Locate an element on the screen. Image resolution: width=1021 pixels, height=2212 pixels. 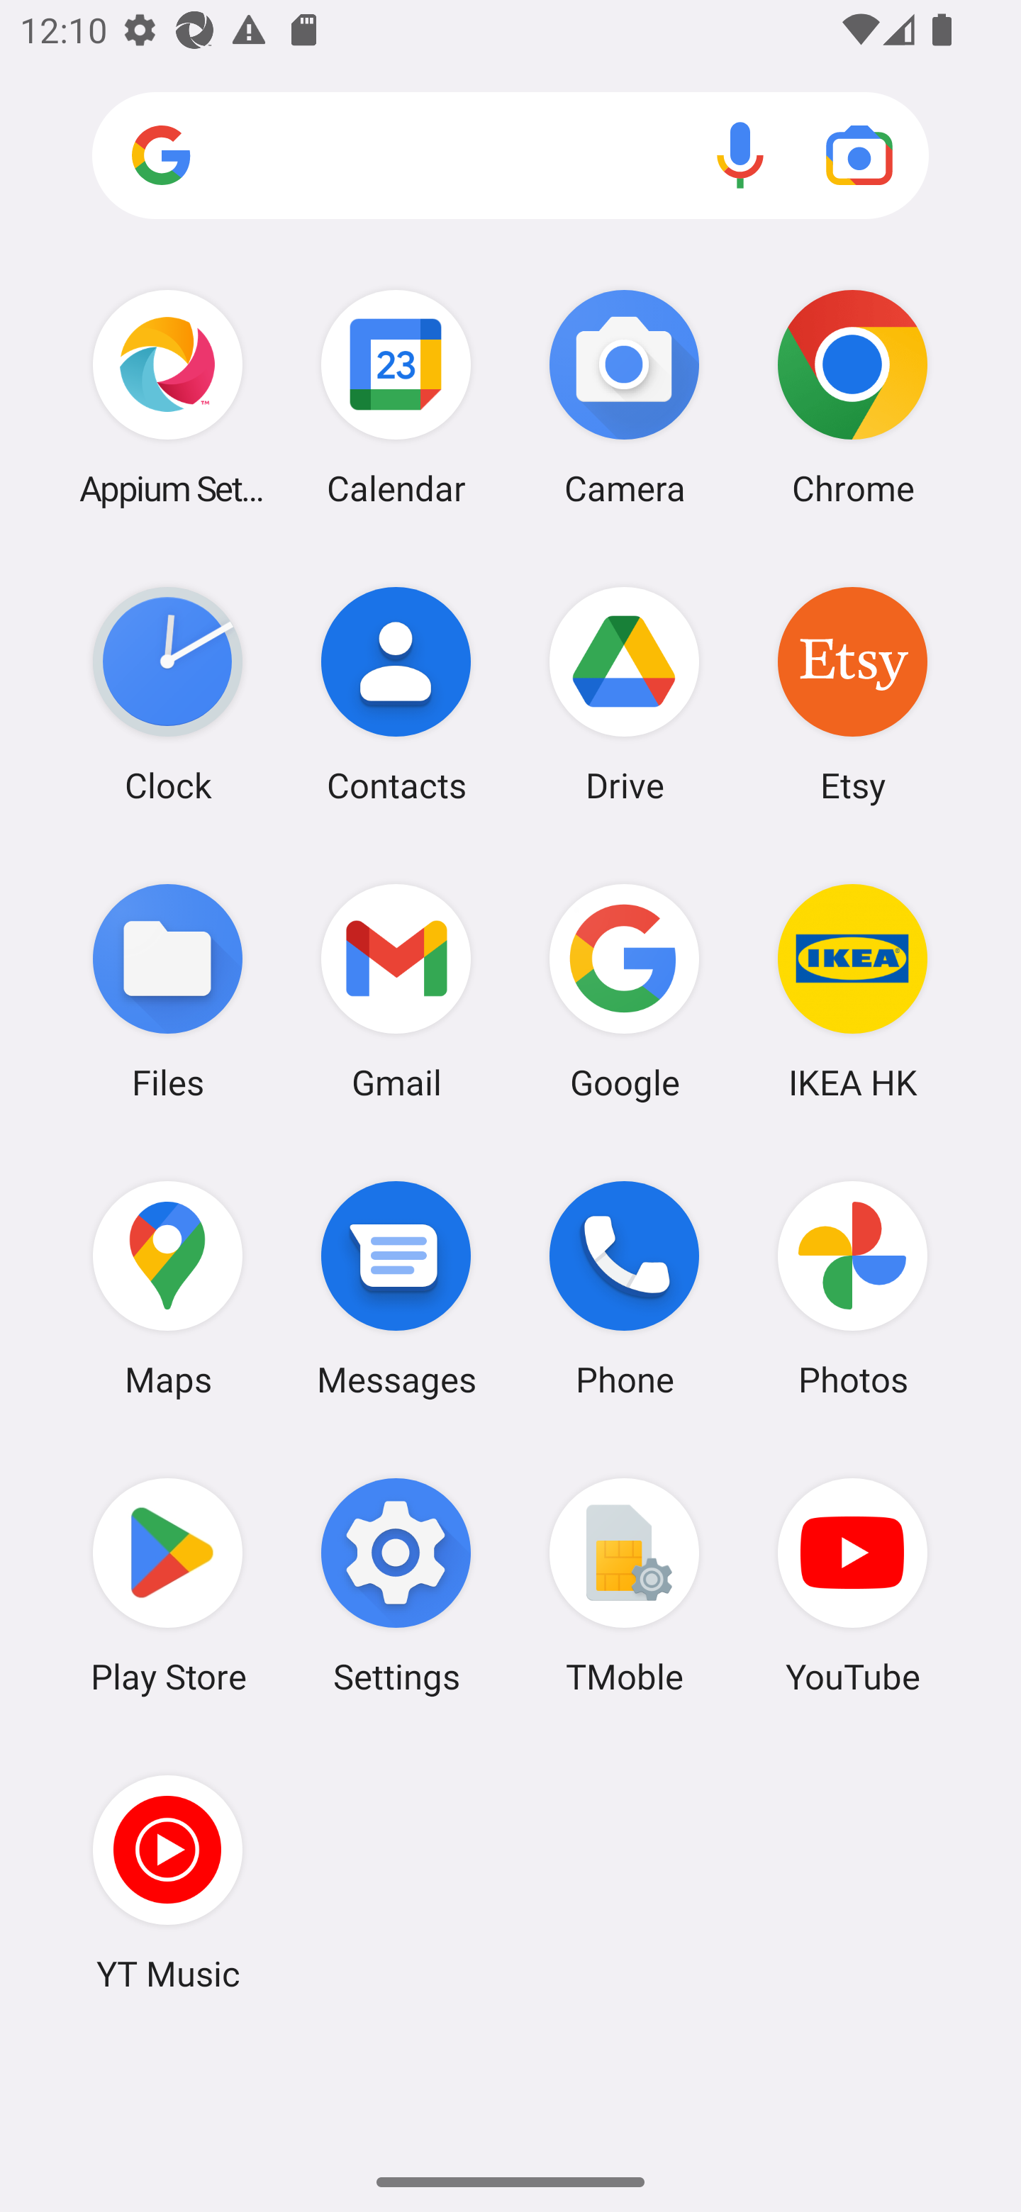
YT Music is located at coordinates (167, 1882).